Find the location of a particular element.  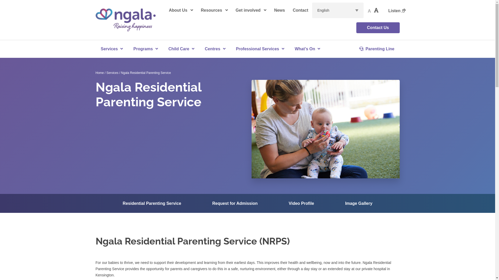

Child Care is located at coordinates (181, 49).